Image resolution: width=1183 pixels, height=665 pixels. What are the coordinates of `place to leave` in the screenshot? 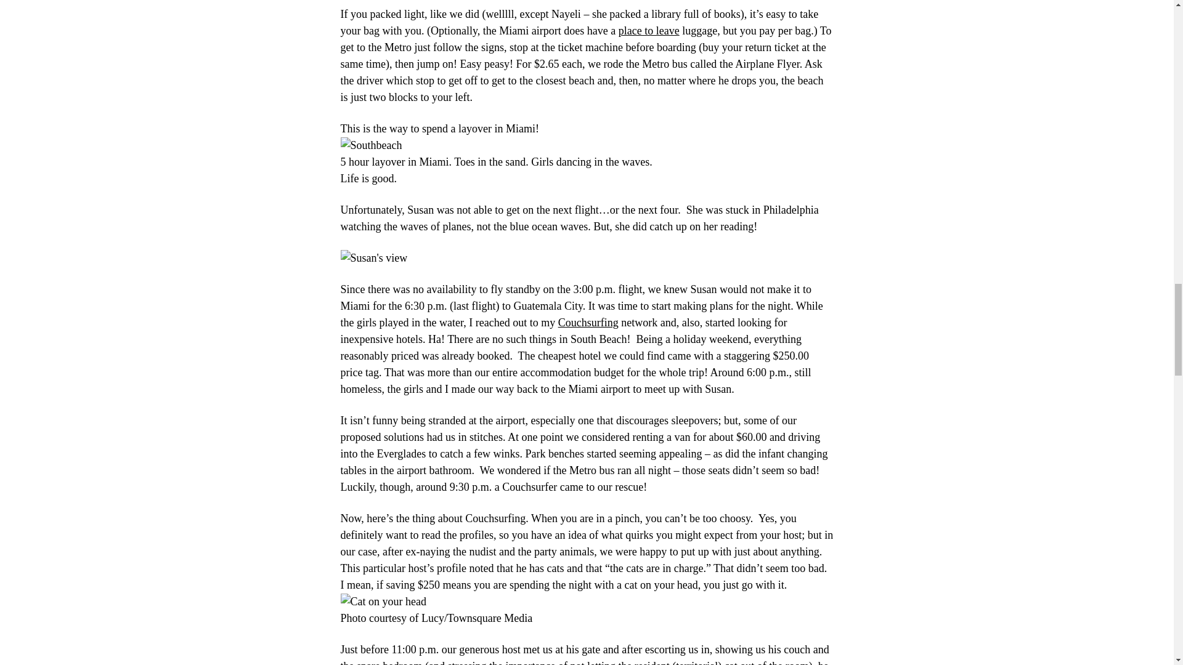 It's located at (649, 31).